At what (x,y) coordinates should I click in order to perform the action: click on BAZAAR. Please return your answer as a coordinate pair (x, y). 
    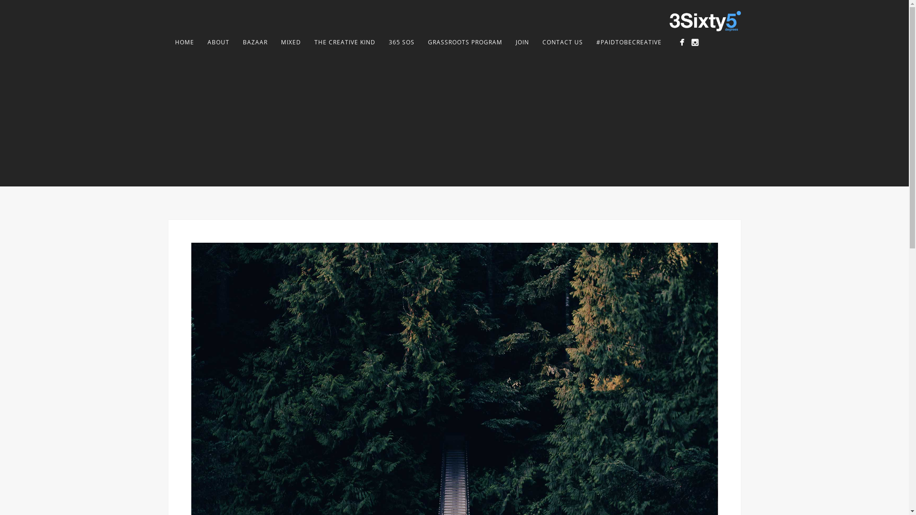
    Looking at the image, I should click on (255, 42).